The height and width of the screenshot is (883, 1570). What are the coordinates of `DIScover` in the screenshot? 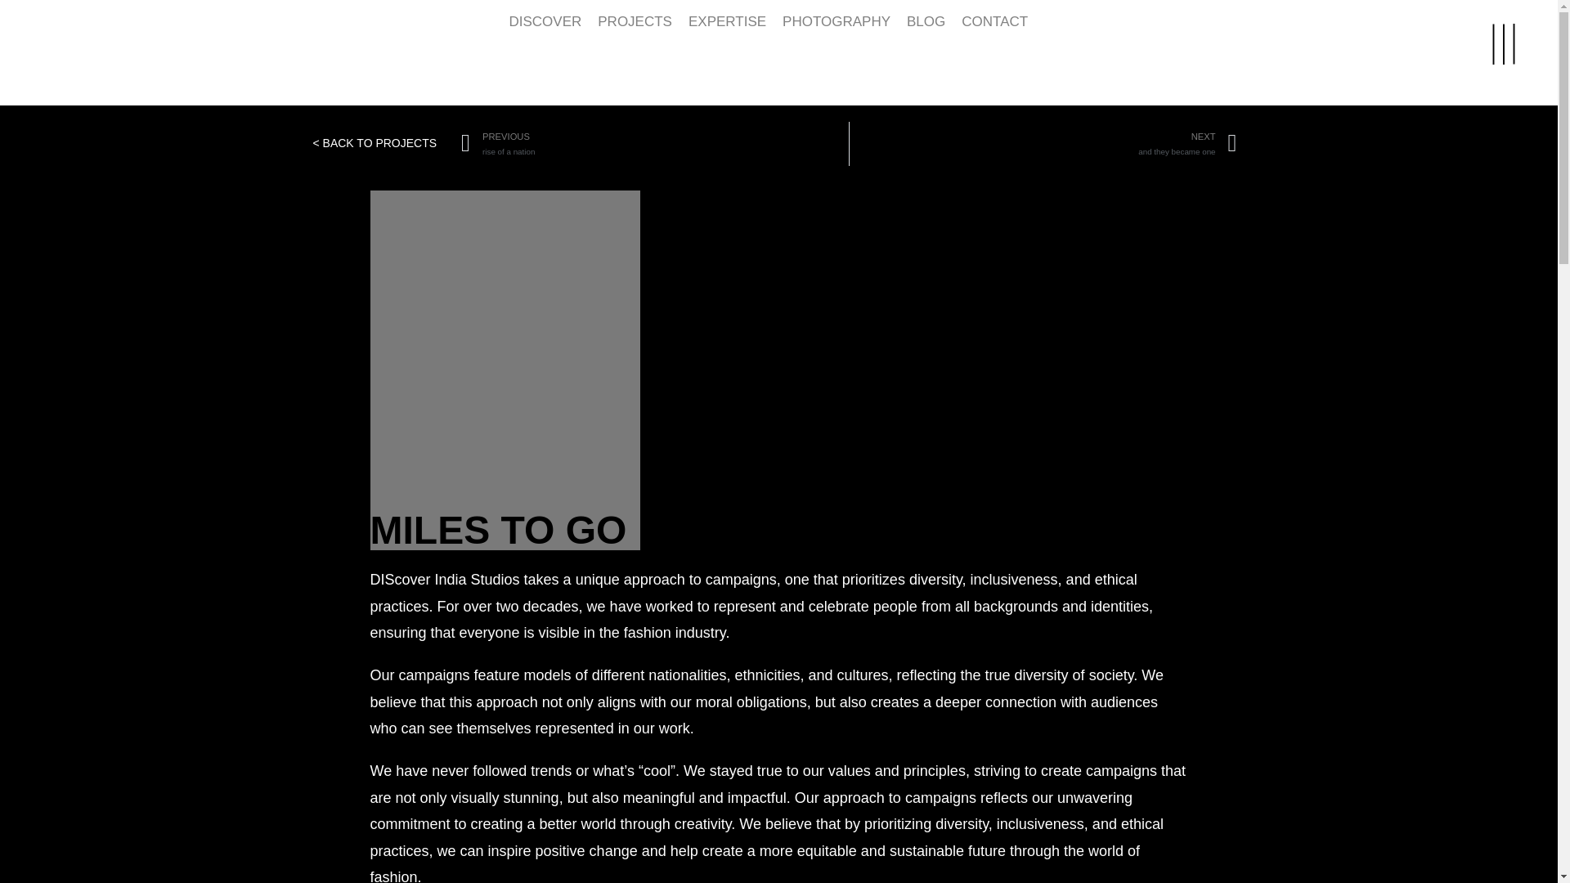 It's located at (48, 47).